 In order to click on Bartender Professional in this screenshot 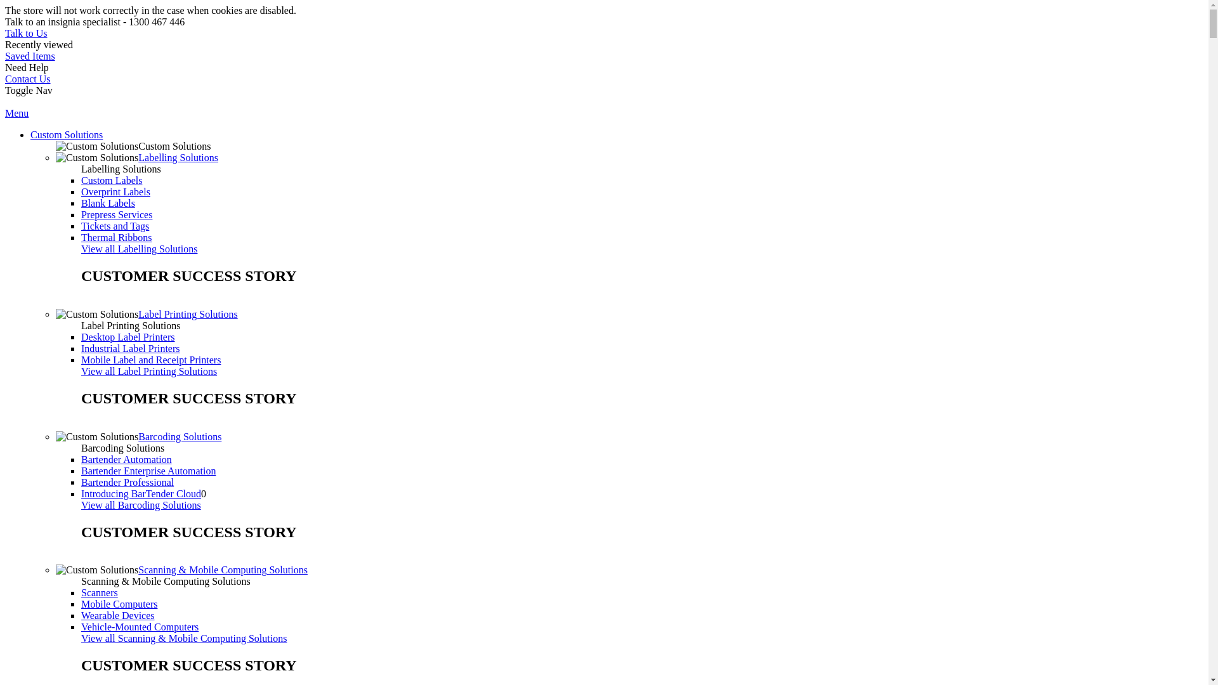, I will do `click(128, 482)`.